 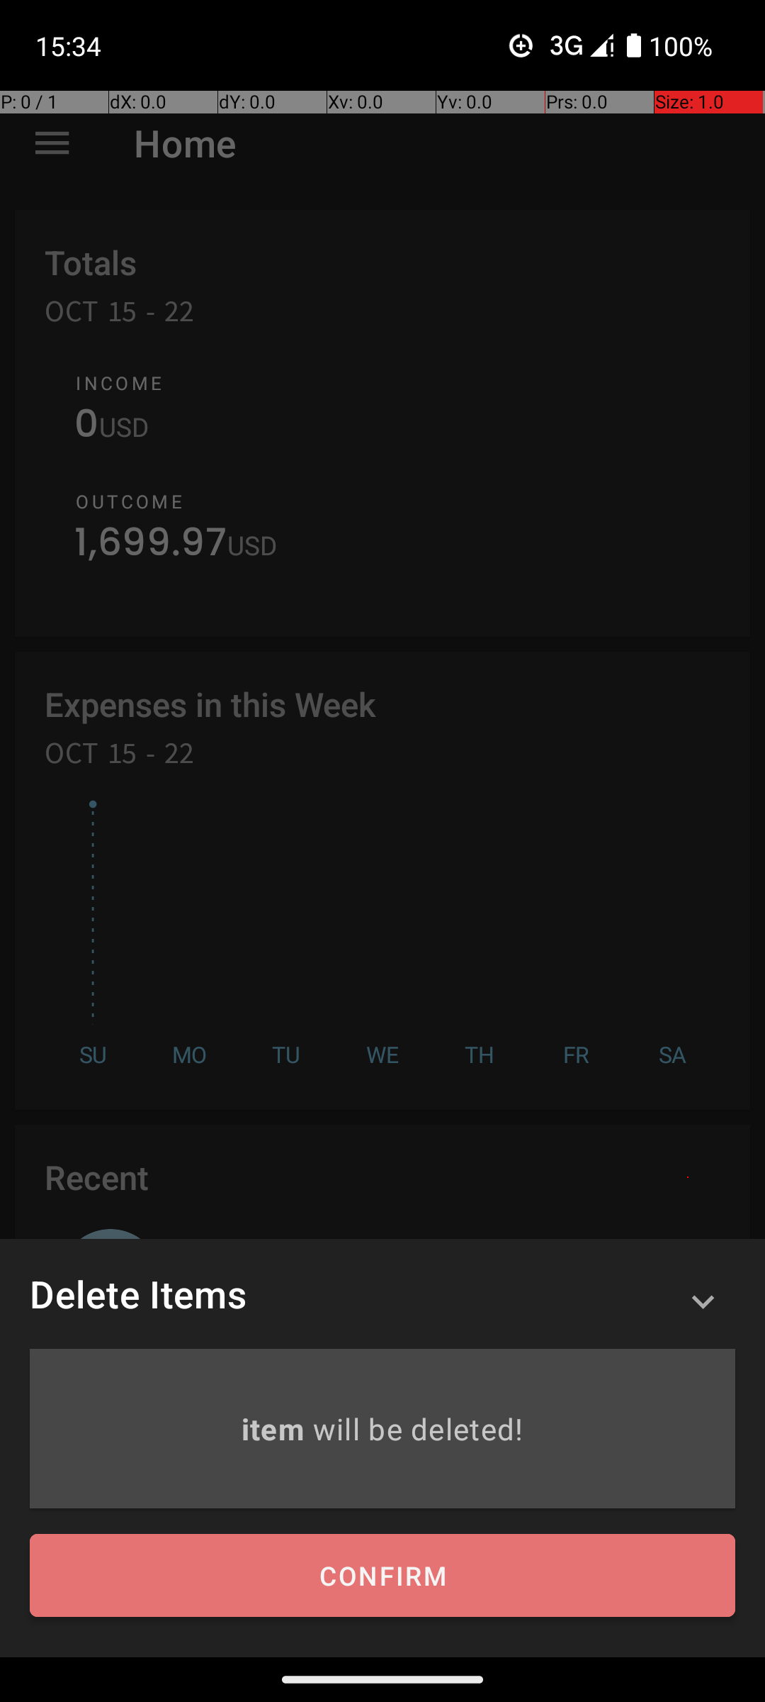 What do you see at coordinates (138, 1294) in the screenshot?
I see `Delete Items` at bounding box center [138, 1294].